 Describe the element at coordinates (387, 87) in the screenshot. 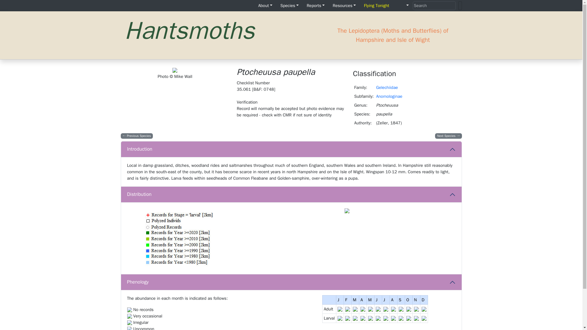

I see `Gelechiidae` at that location.